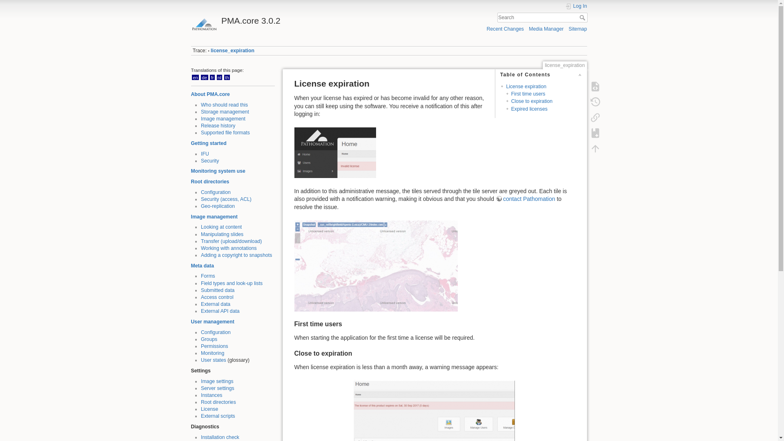  Describe the element at coordinates (204, 77) in the screenshot. I see `Deutsch` at that location.